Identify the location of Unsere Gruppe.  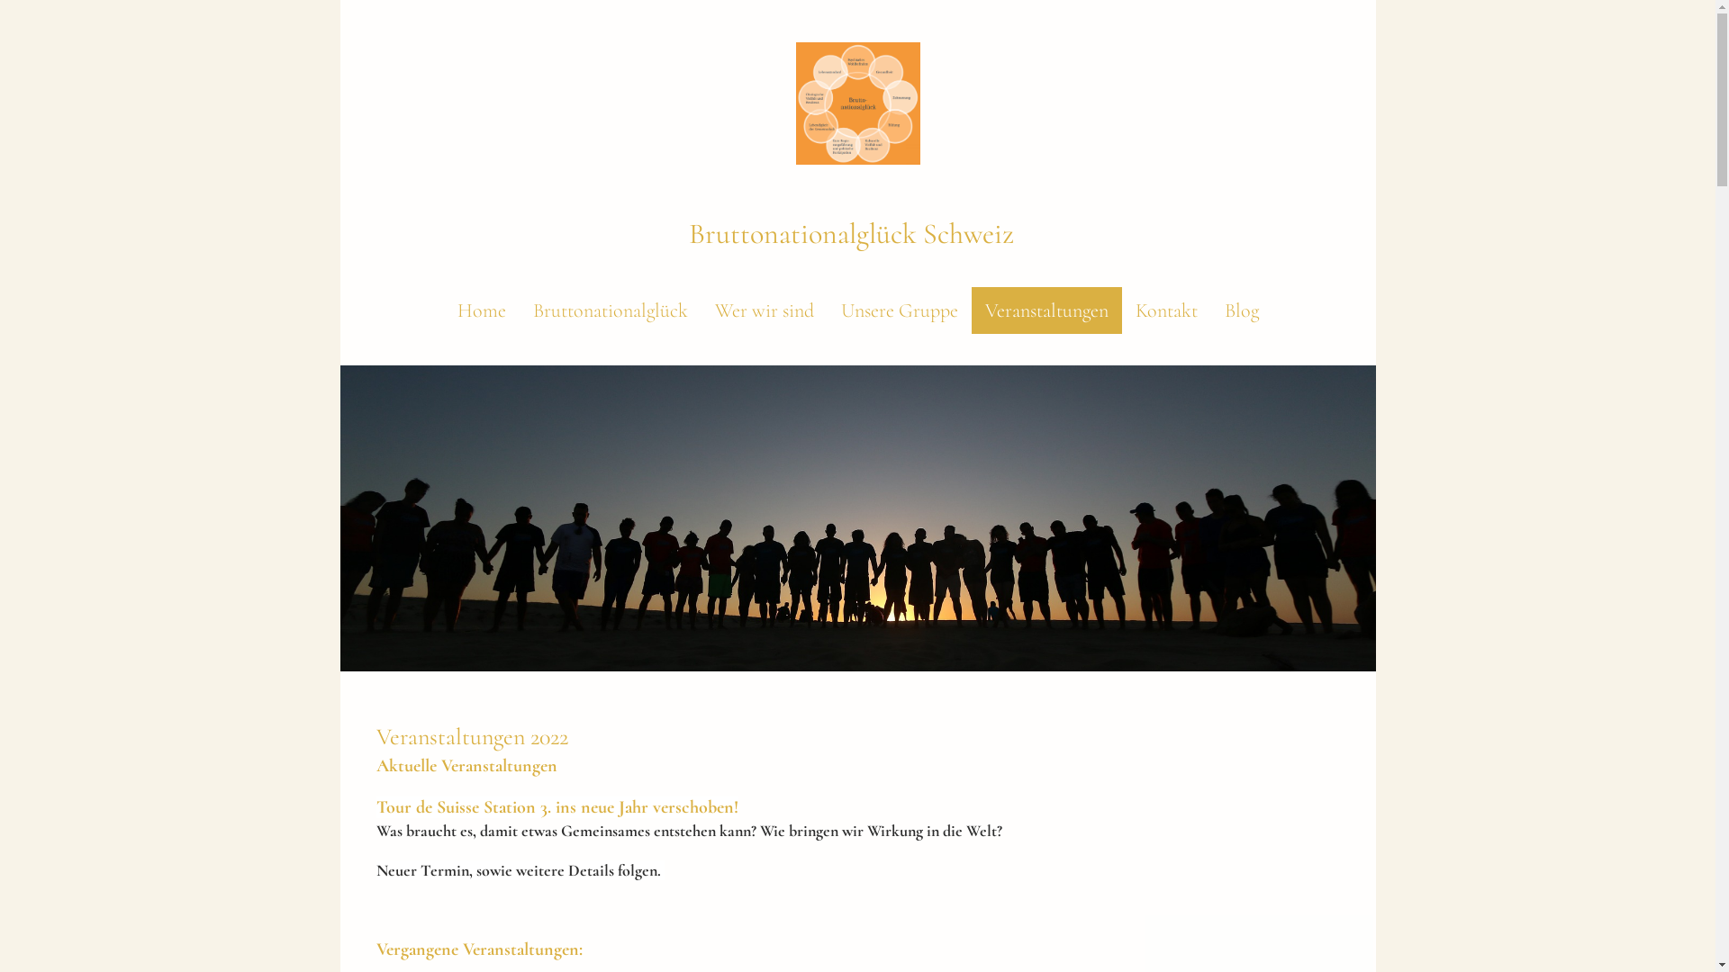
(899, 310).